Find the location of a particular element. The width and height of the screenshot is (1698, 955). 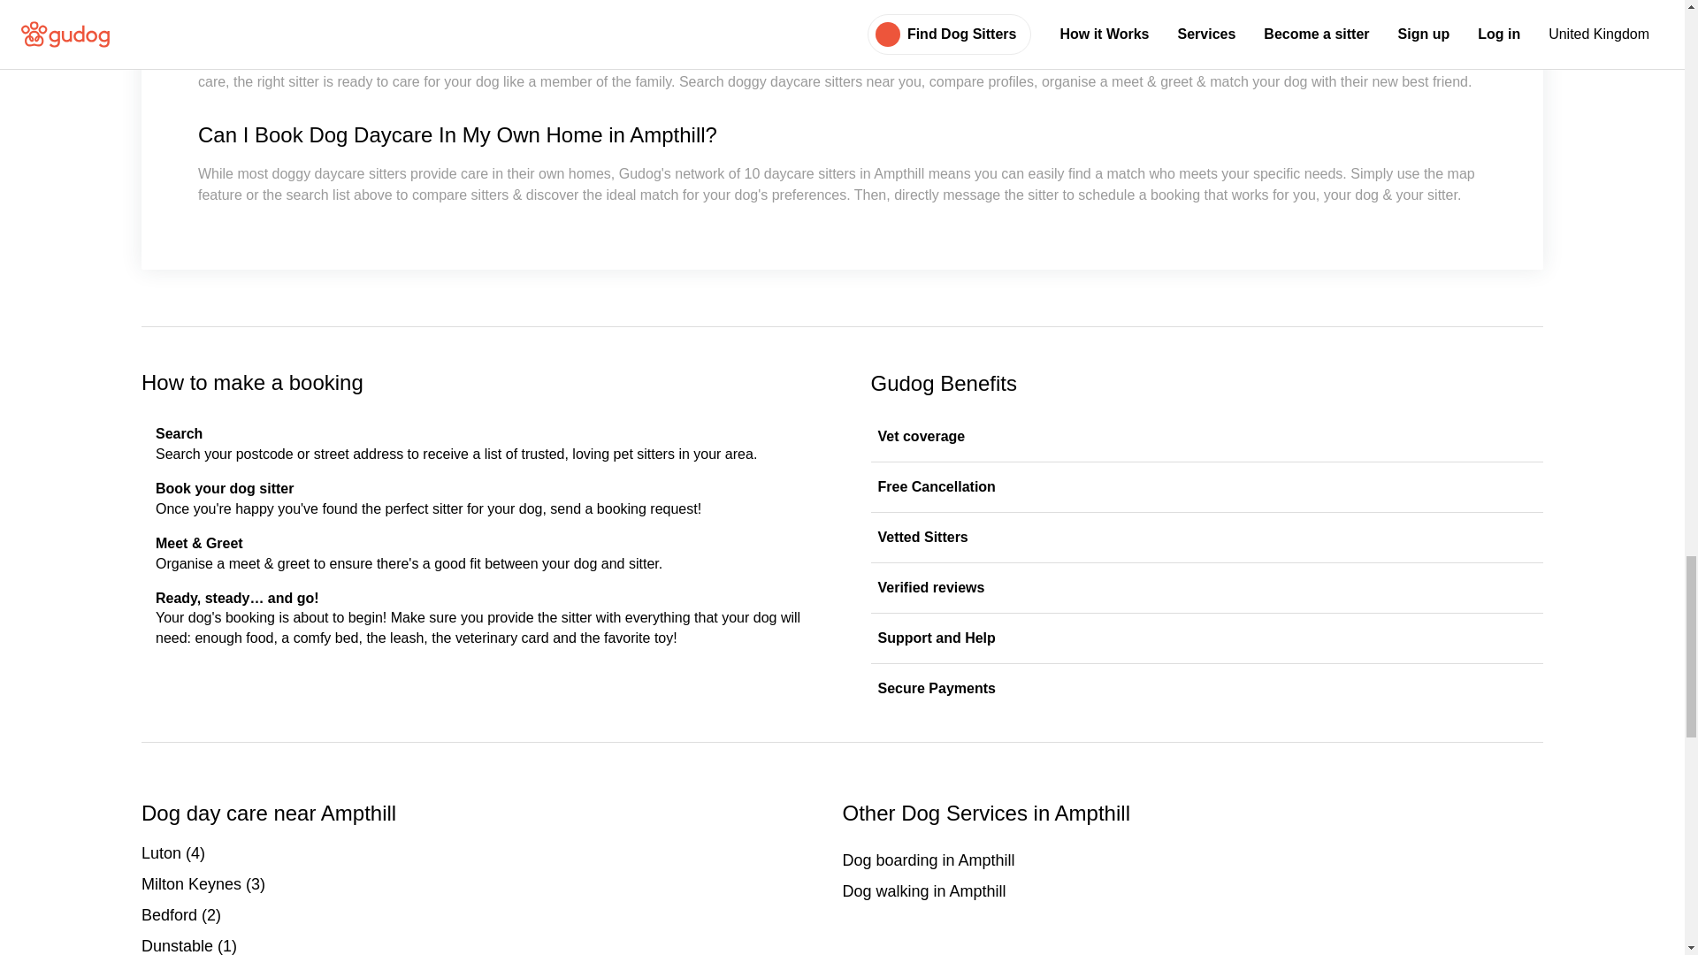

Dog walking in Ampthill is located at coordinates (1192, 891).